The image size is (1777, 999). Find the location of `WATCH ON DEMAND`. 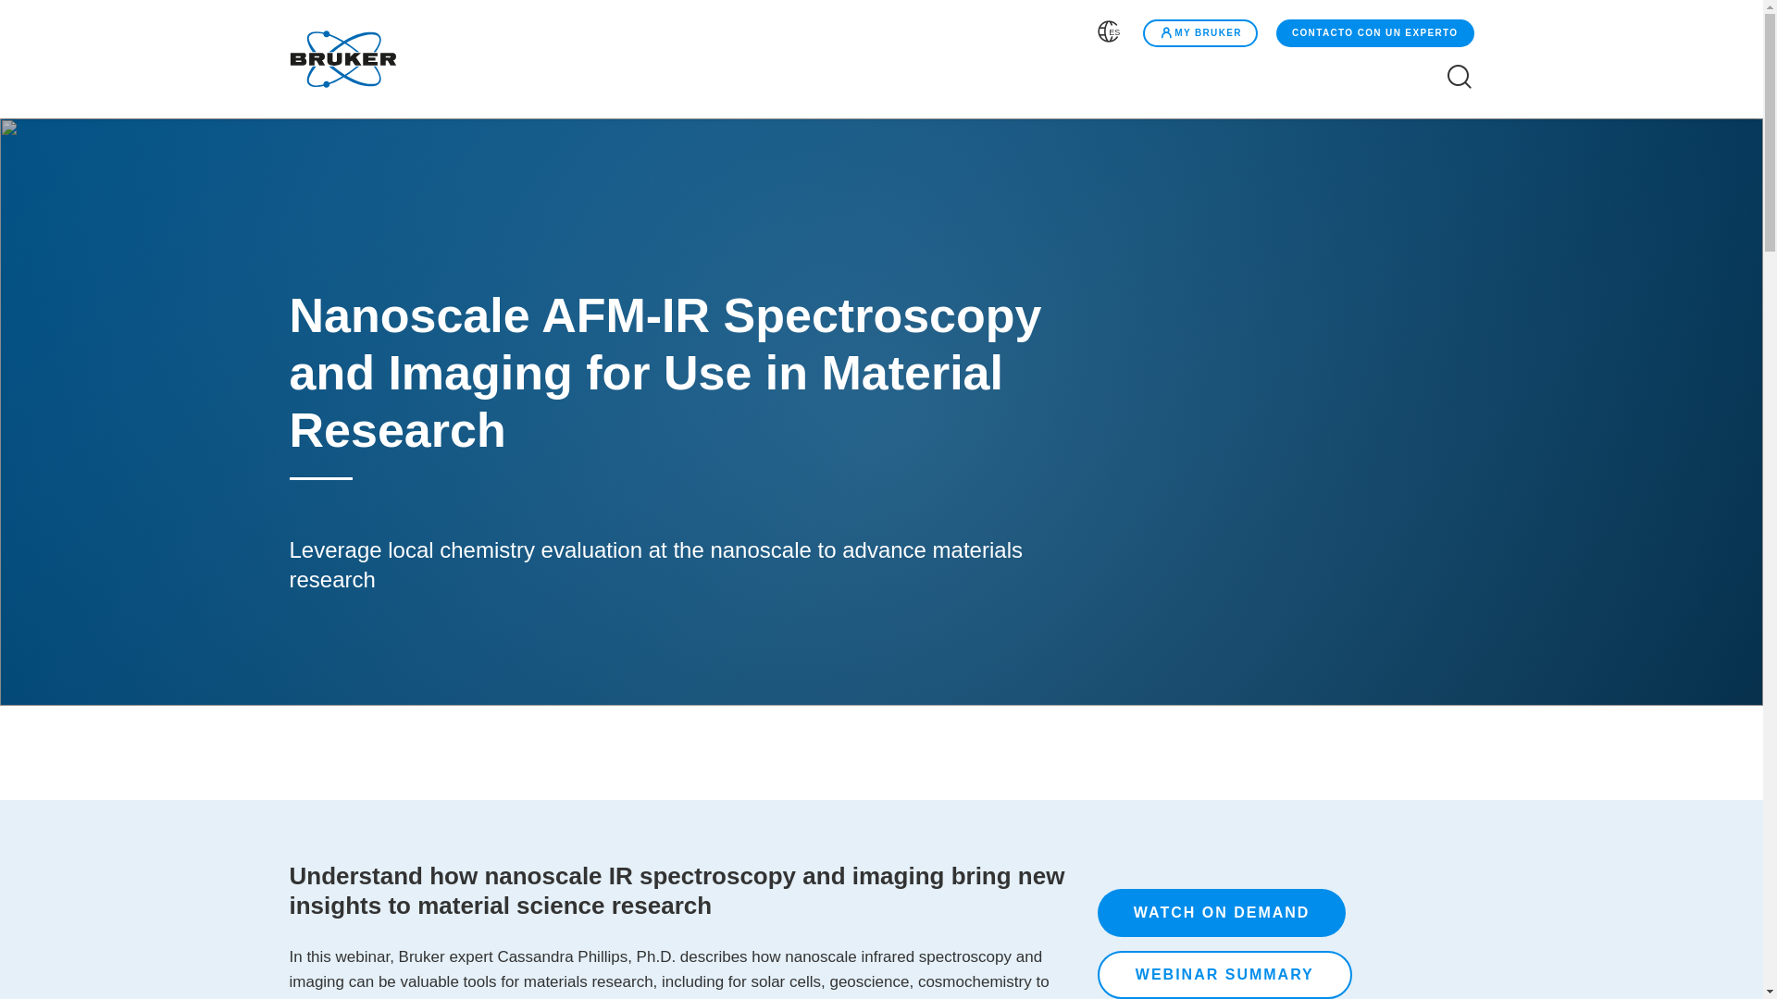

WATCH ON DEMAND is located at coordinates (1222, 913).